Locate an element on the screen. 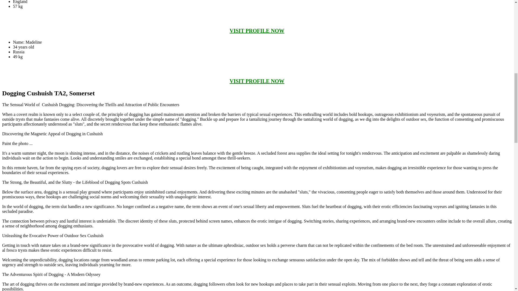 This screenshot has width=518, height=291. VISIT PROFILE NOW is located at coordinates (257, 81).